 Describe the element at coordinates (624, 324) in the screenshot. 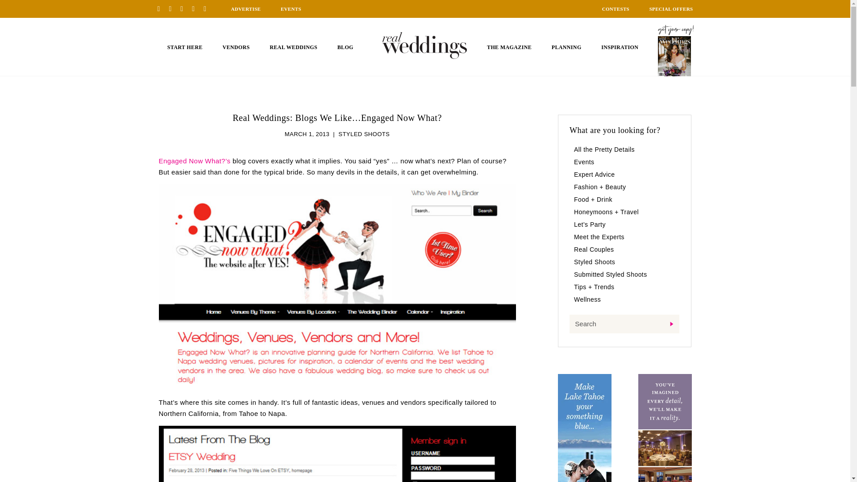

I see `Search` at that location.